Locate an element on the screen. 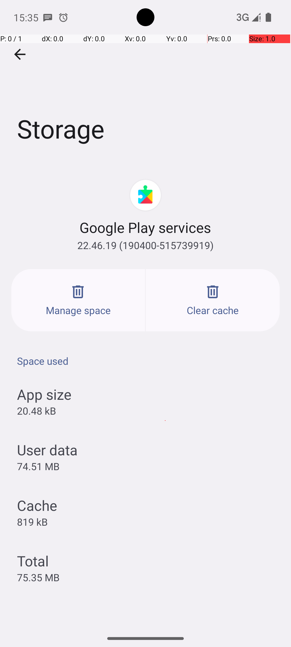  22.46.19 (190400-515739919) is located at coordinates (145, 245).